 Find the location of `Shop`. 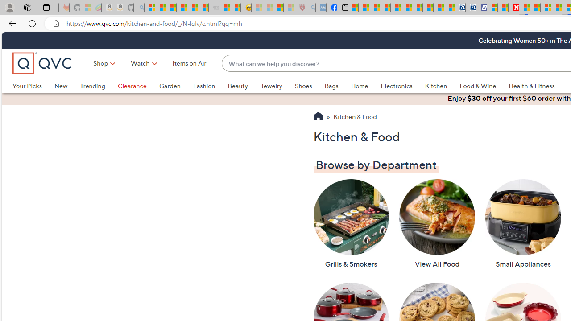

Shop is located at coordinates (101, 63).